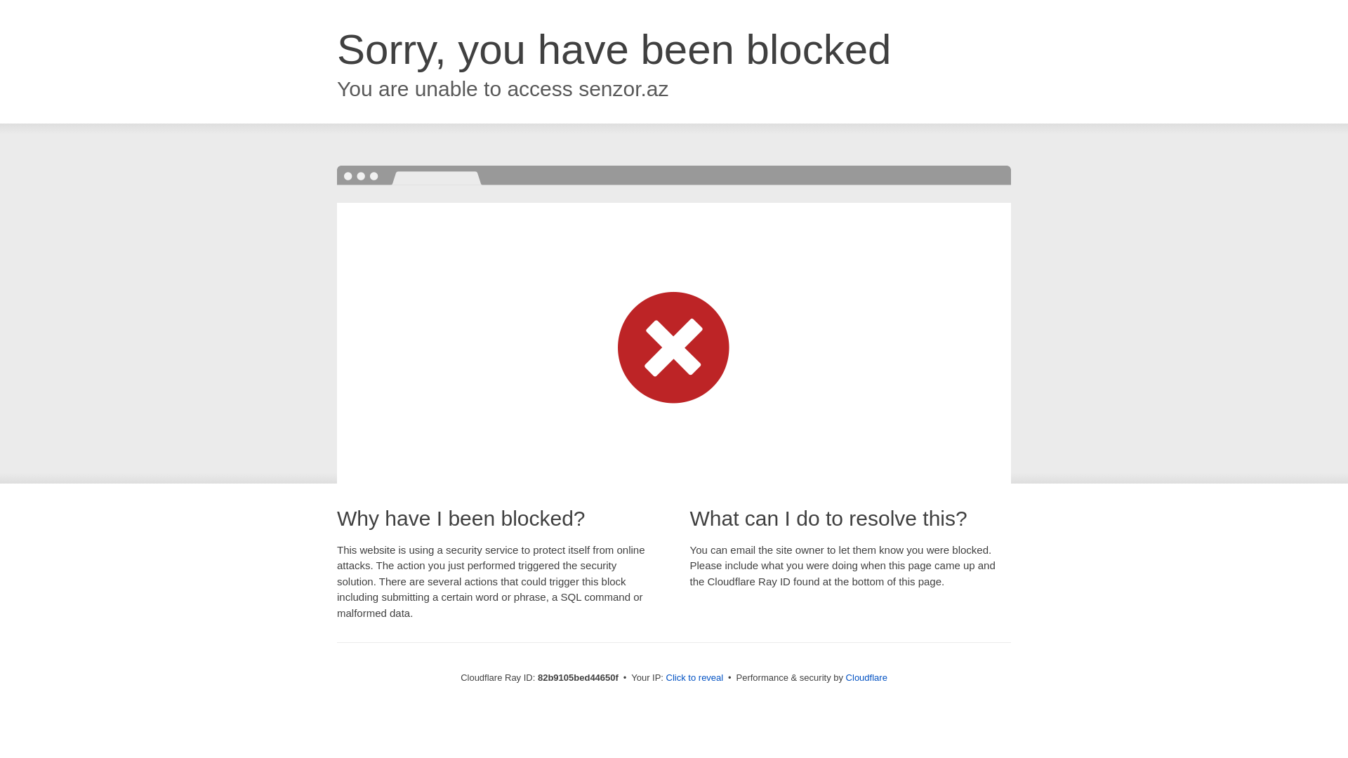  What do you see at coordinates (695, 678) in the screenshot?
I see `Click to reveal` at bounding box center [695, 678].